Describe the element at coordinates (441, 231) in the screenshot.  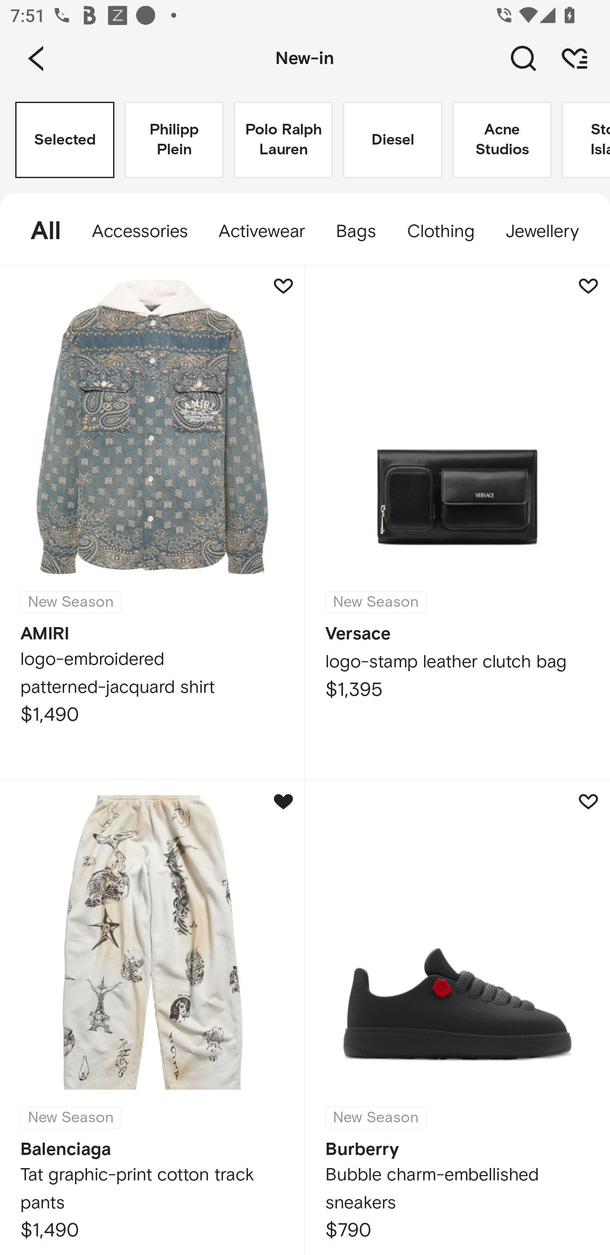
I see `Clothing` at that location.